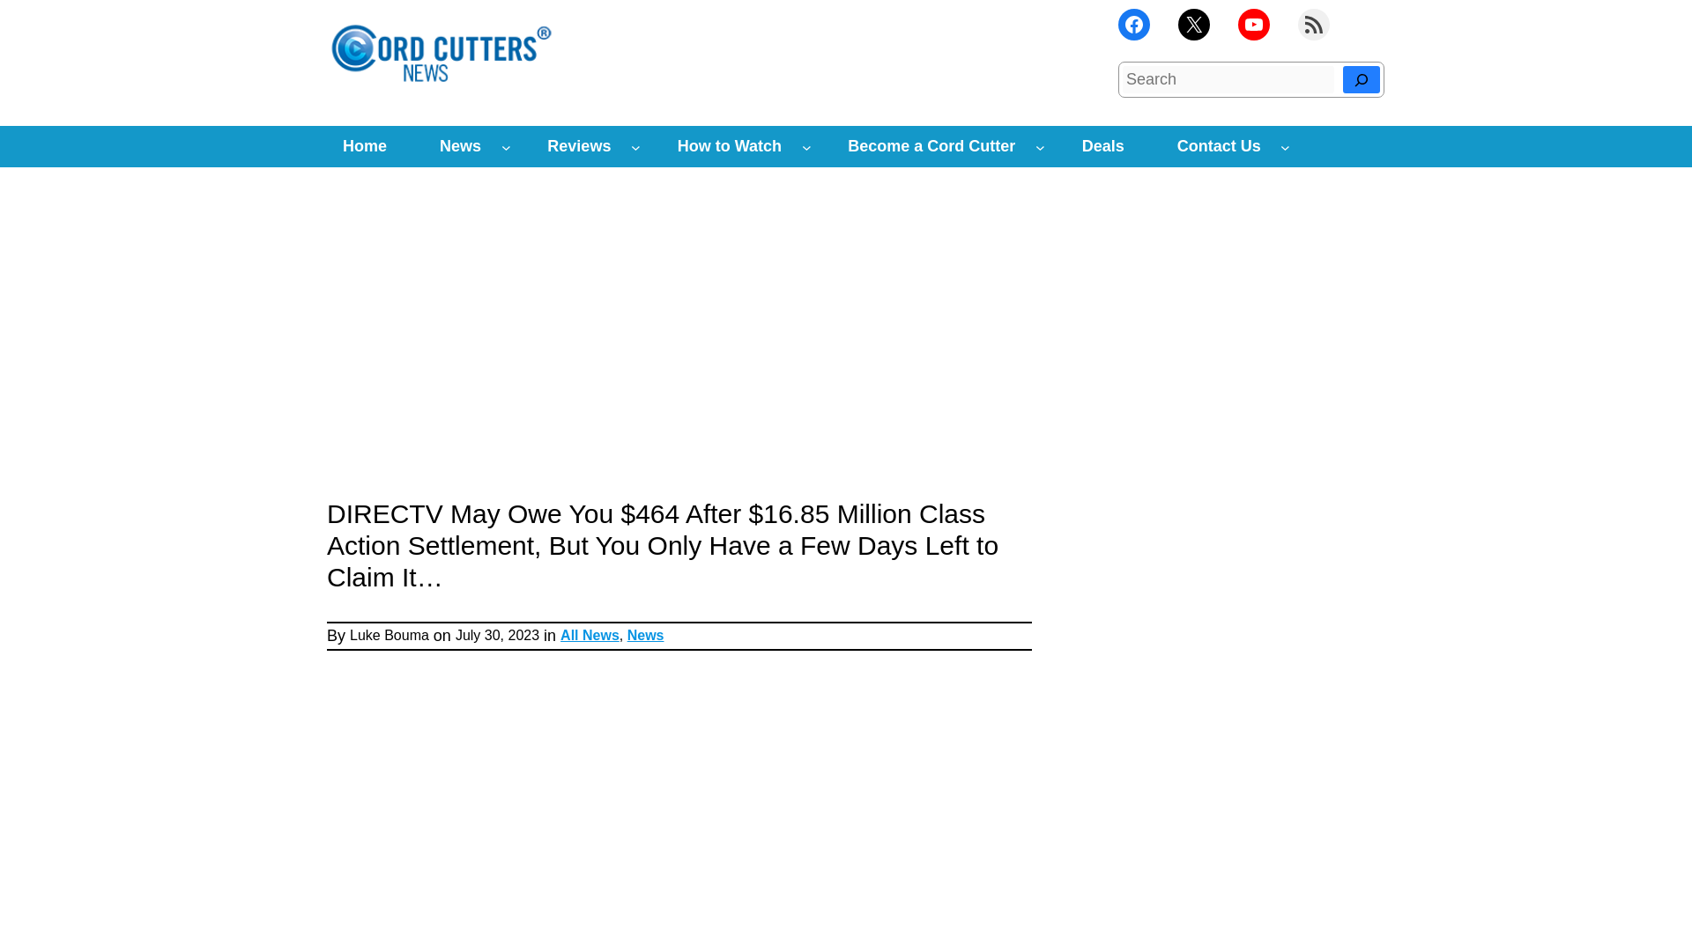  What do you see at coordinates (1313, 25) in the screenshot?
I see `RSS Feed` at bounding box center [1313, 25].